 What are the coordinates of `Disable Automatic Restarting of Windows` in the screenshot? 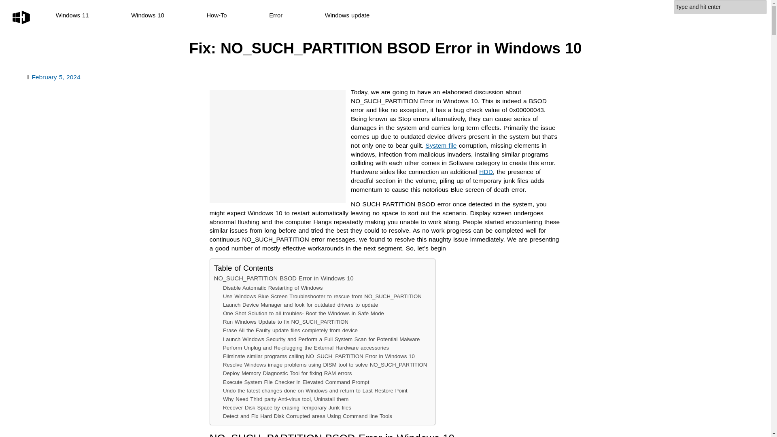 It's located at (273, 288).